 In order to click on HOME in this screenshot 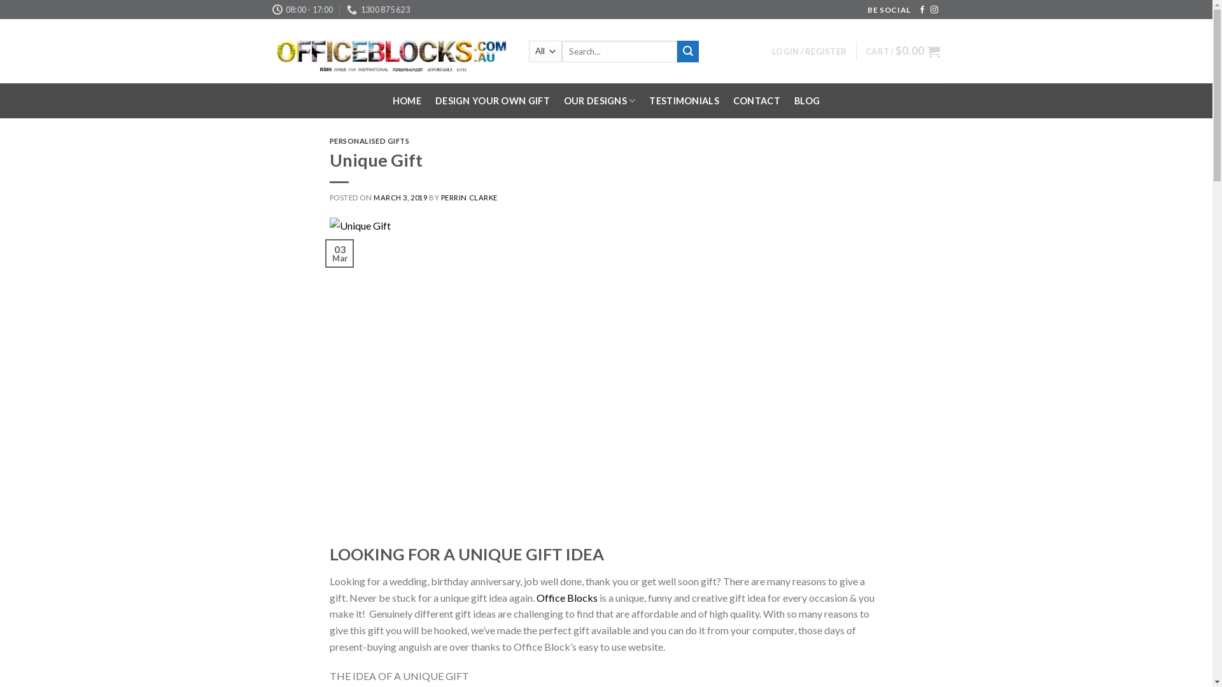, I will do `click(407, 101)`.